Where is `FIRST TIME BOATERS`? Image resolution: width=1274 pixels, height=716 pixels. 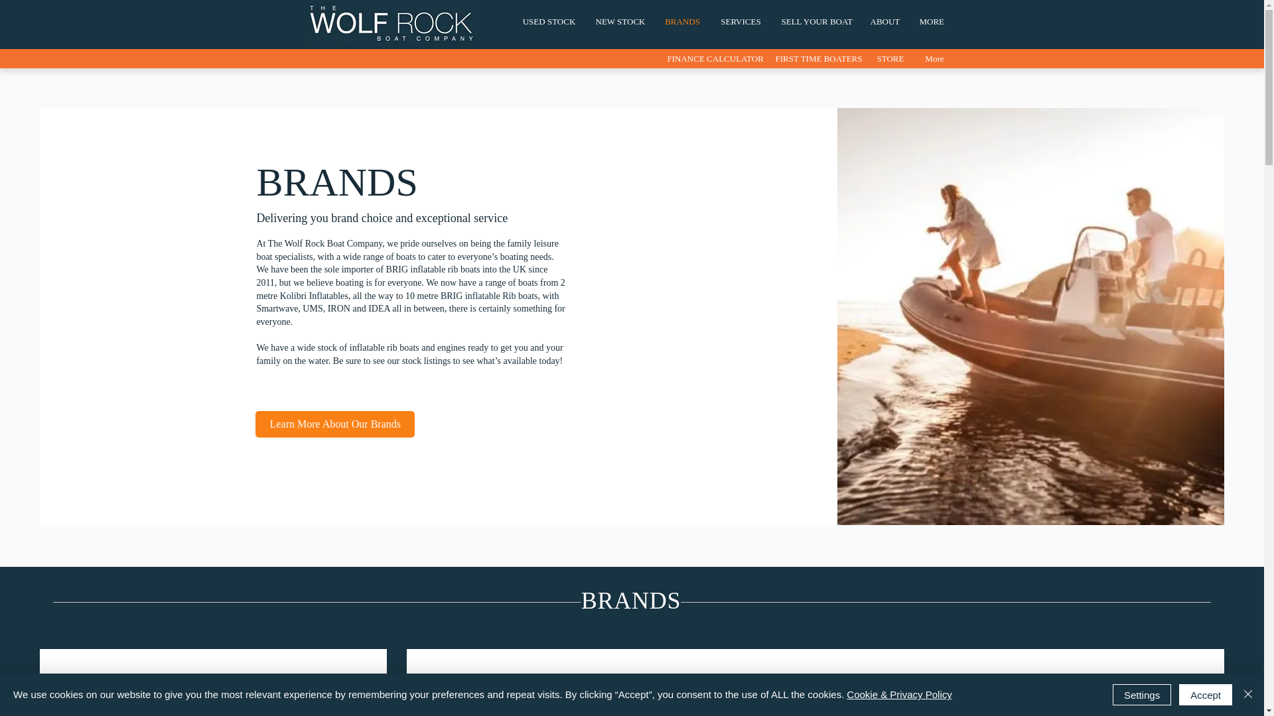
FIRST TIME BOATERS is located at coordinates (816, 58).